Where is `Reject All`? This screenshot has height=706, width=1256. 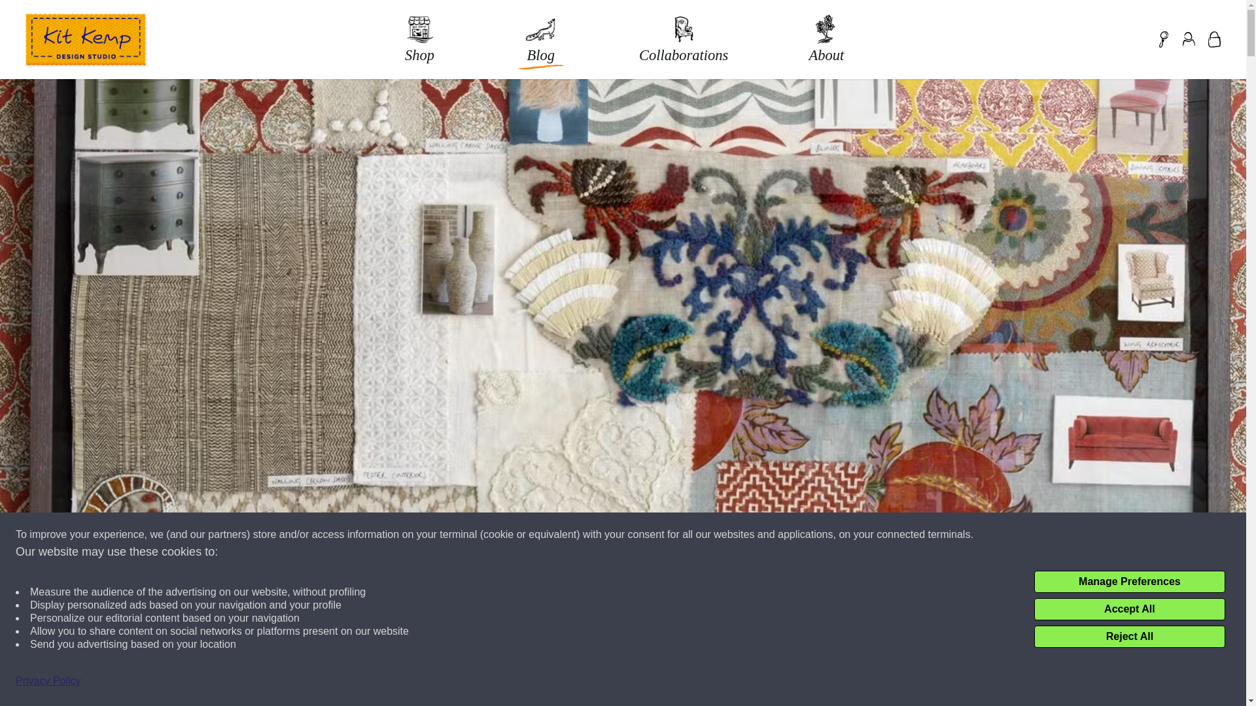 Reject All is located at coordinates (1129, 637).